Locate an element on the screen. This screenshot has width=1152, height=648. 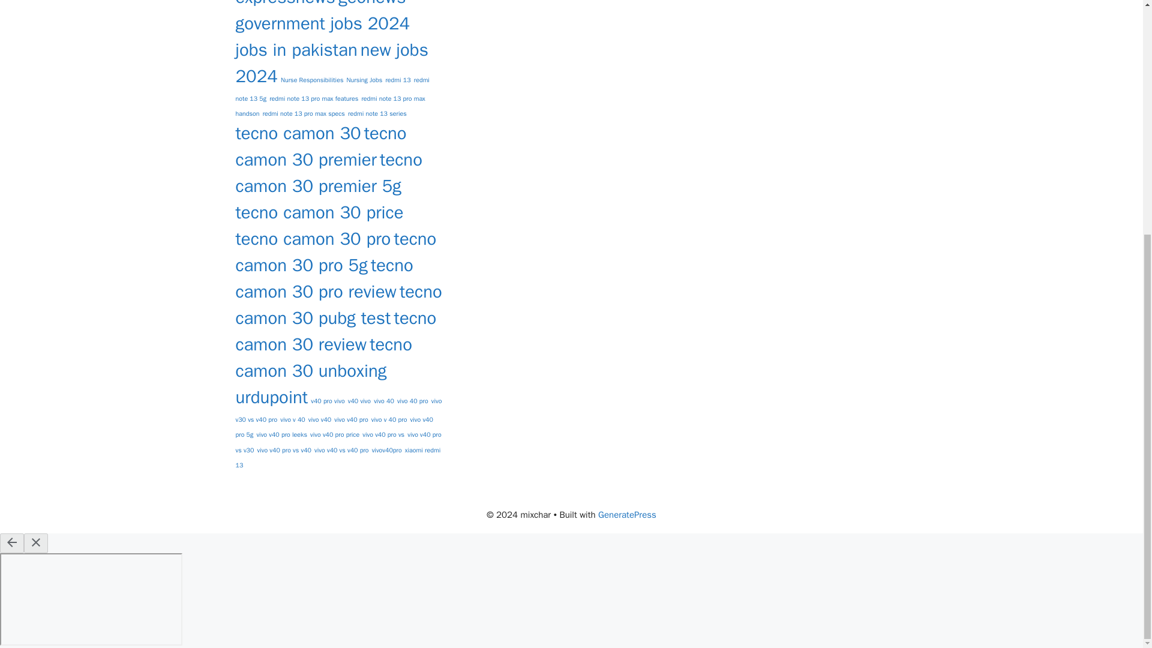
government jobs 2024 is located at coordinates (322, 23).